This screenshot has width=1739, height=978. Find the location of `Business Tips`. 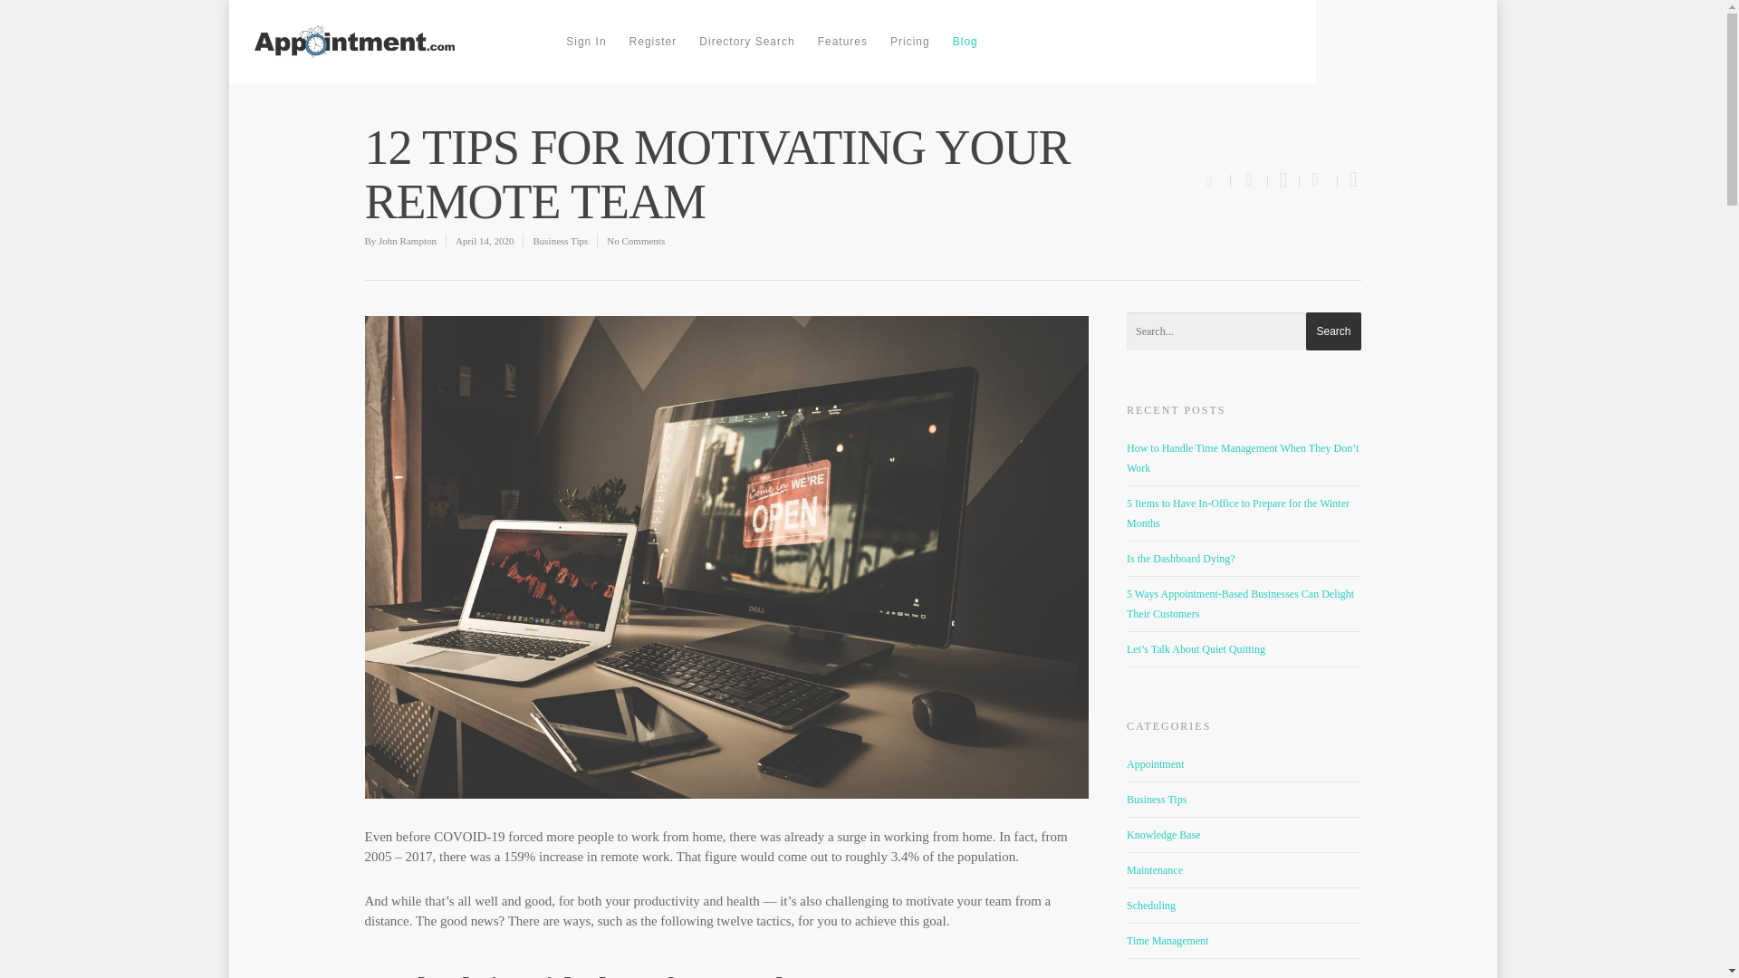

Business Tips is located at coordinates (560, 241).